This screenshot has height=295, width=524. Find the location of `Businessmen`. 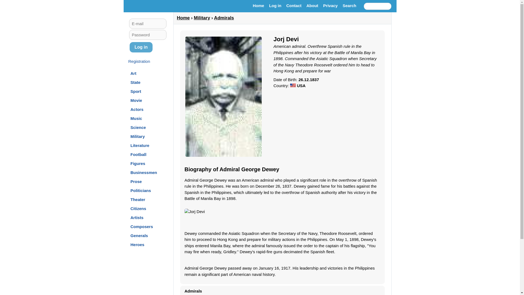

Businessmen is located at coordinates (144, 172).